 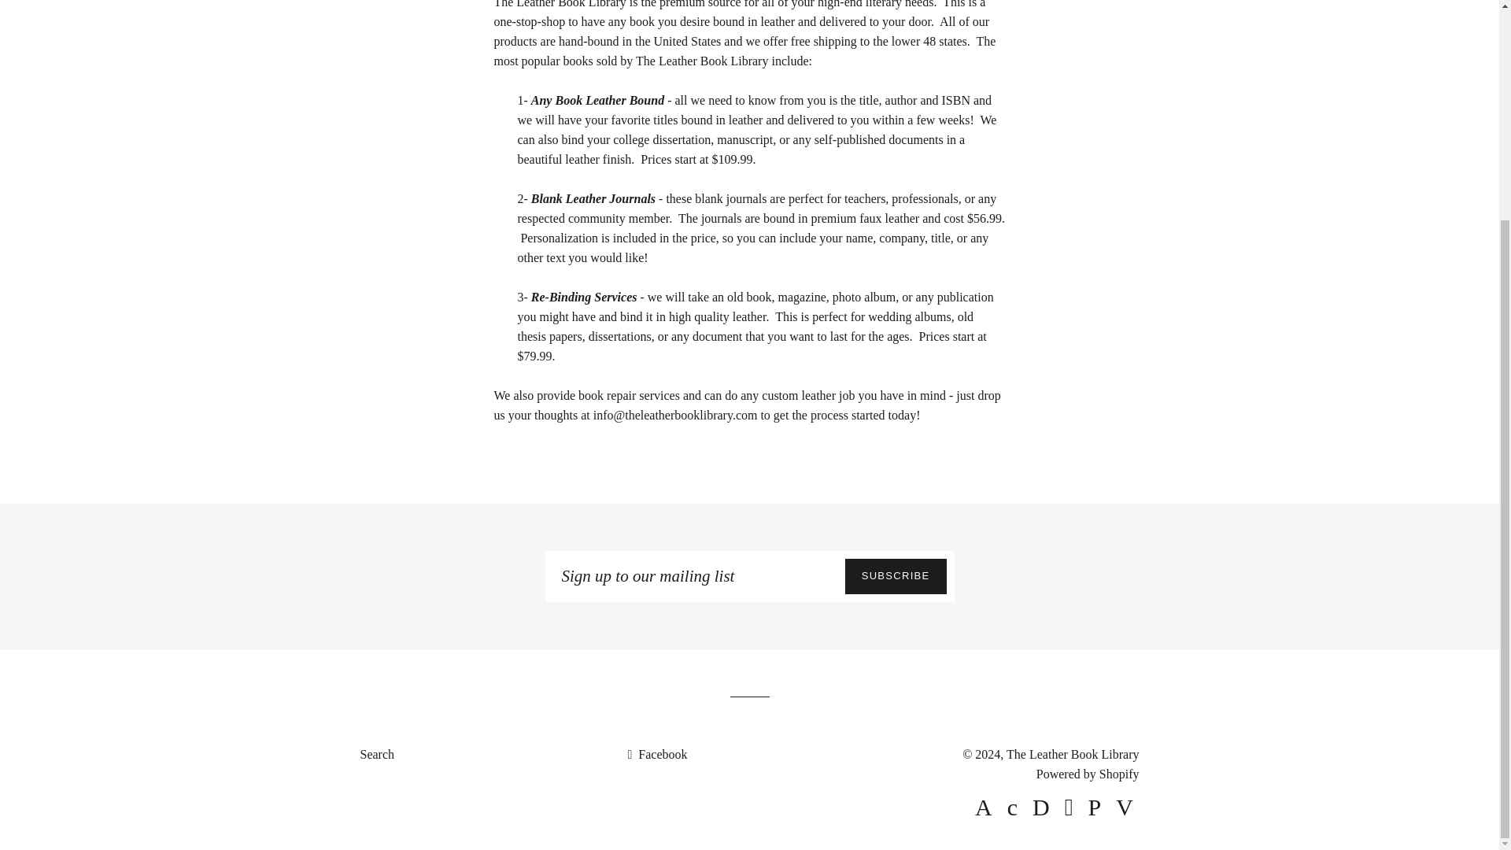 What do you see at coordinates (656, 754) in the screenshot?
I see `The Leather Book Library on Facebook` at bounding box center [656, 754].